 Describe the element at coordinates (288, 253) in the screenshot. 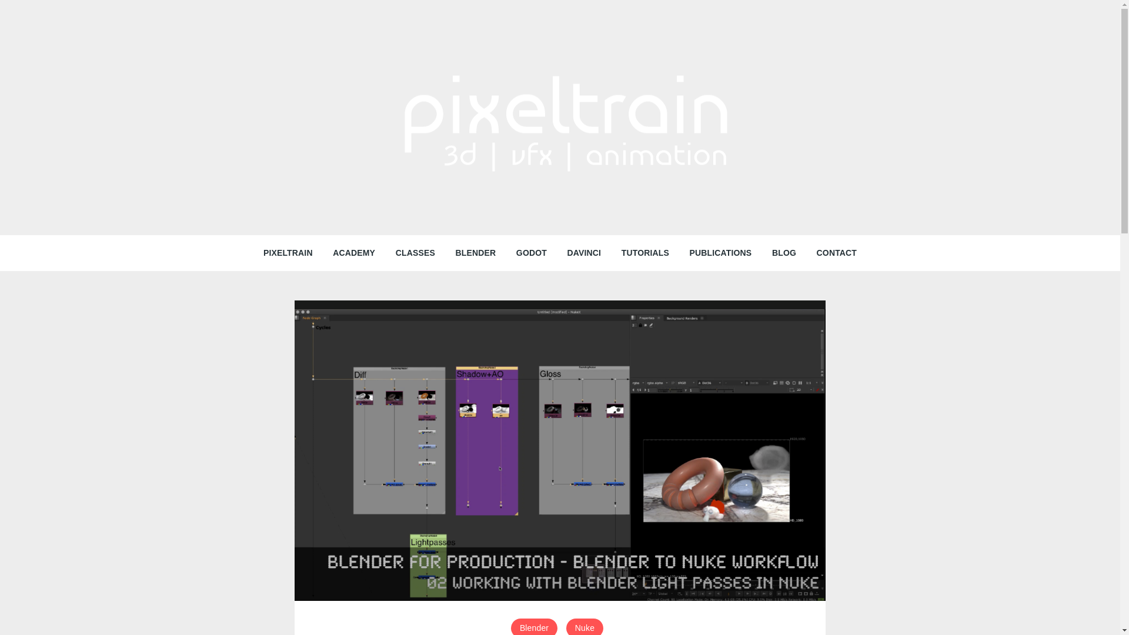

I see `PIXELTRAIN` at that location.